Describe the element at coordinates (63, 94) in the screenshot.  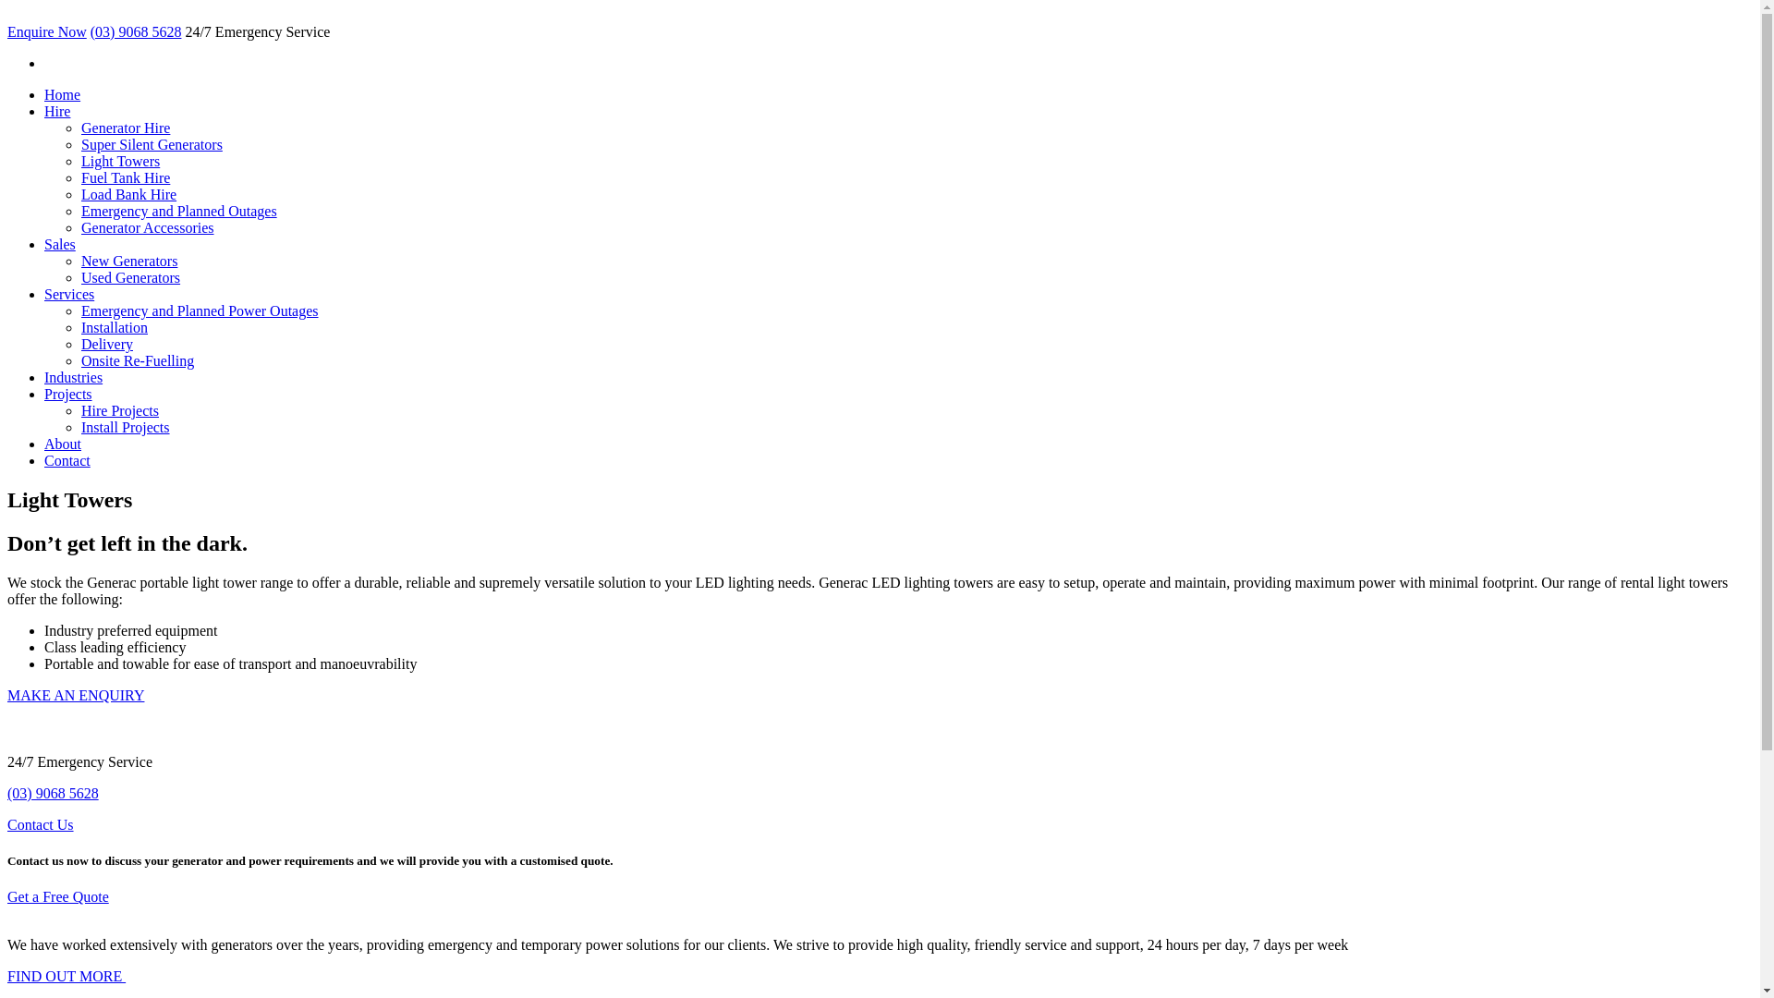
I see `Home` at that location.